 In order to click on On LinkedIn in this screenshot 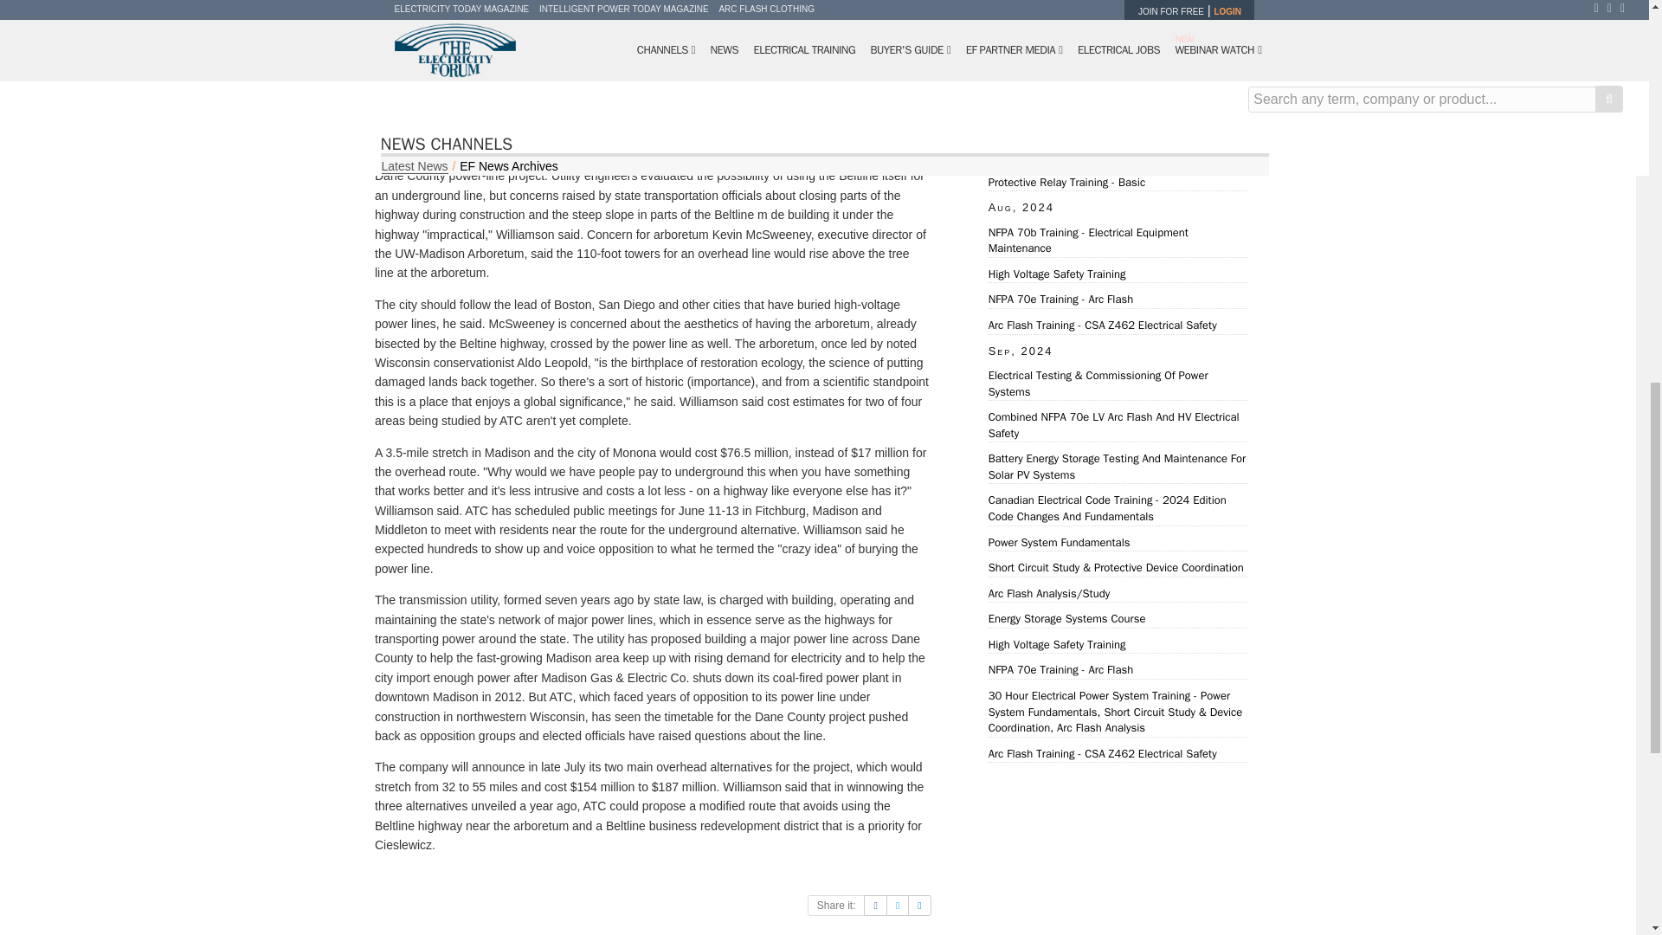, I will do `click(919, 906)`.